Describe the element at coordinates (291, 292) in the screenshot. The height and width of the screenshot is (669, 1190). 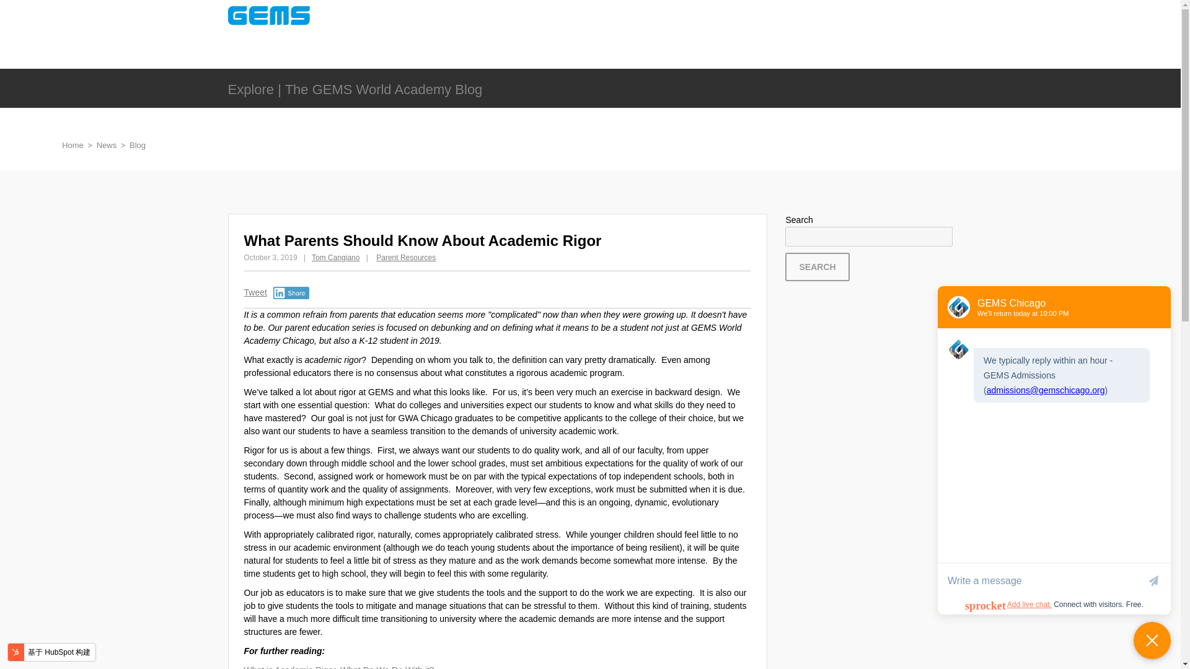
I see `Share` at that location.